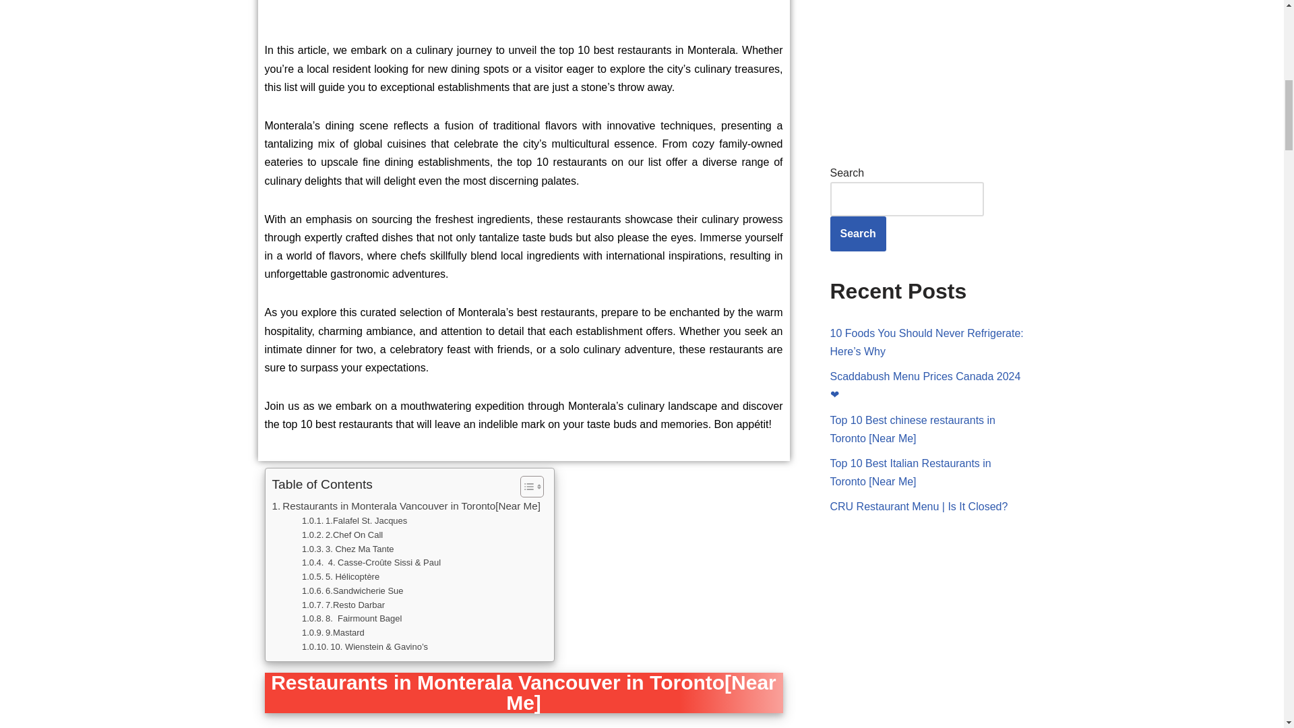 The height and width of the screenshot is (728, 1294). Describe the element at coordinates (342, 605) in the screenshot. I see `7.Resto Darbar` at that location.